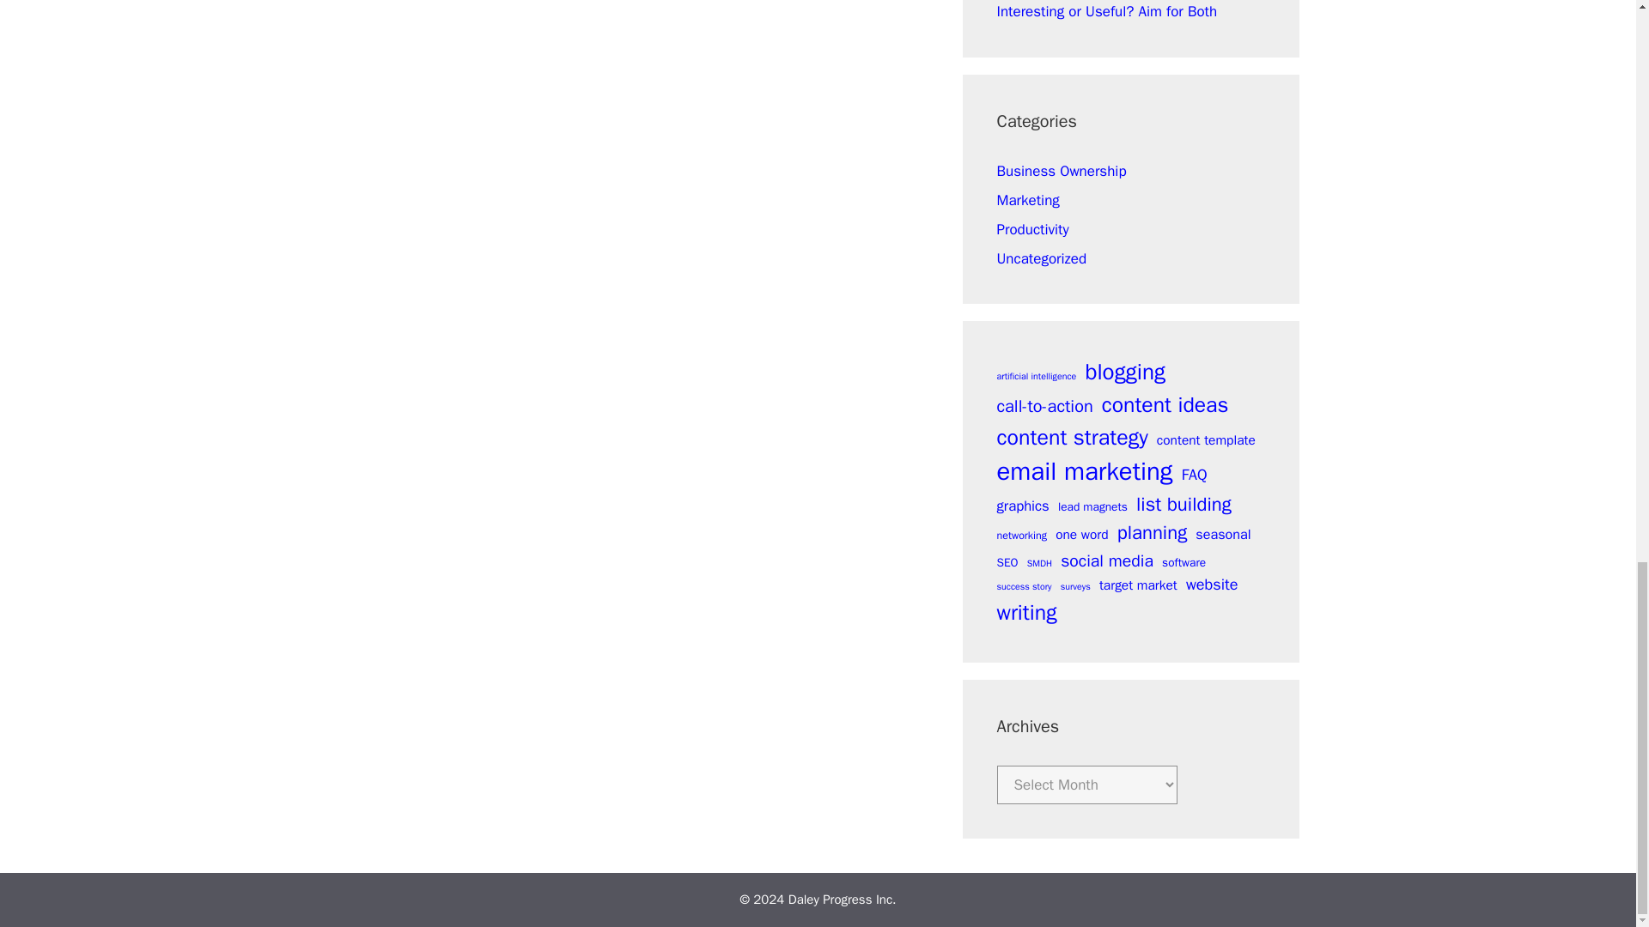  Describe the element at coordinates (1027, 200) in the screenshot. I see `Marketing` at that location.